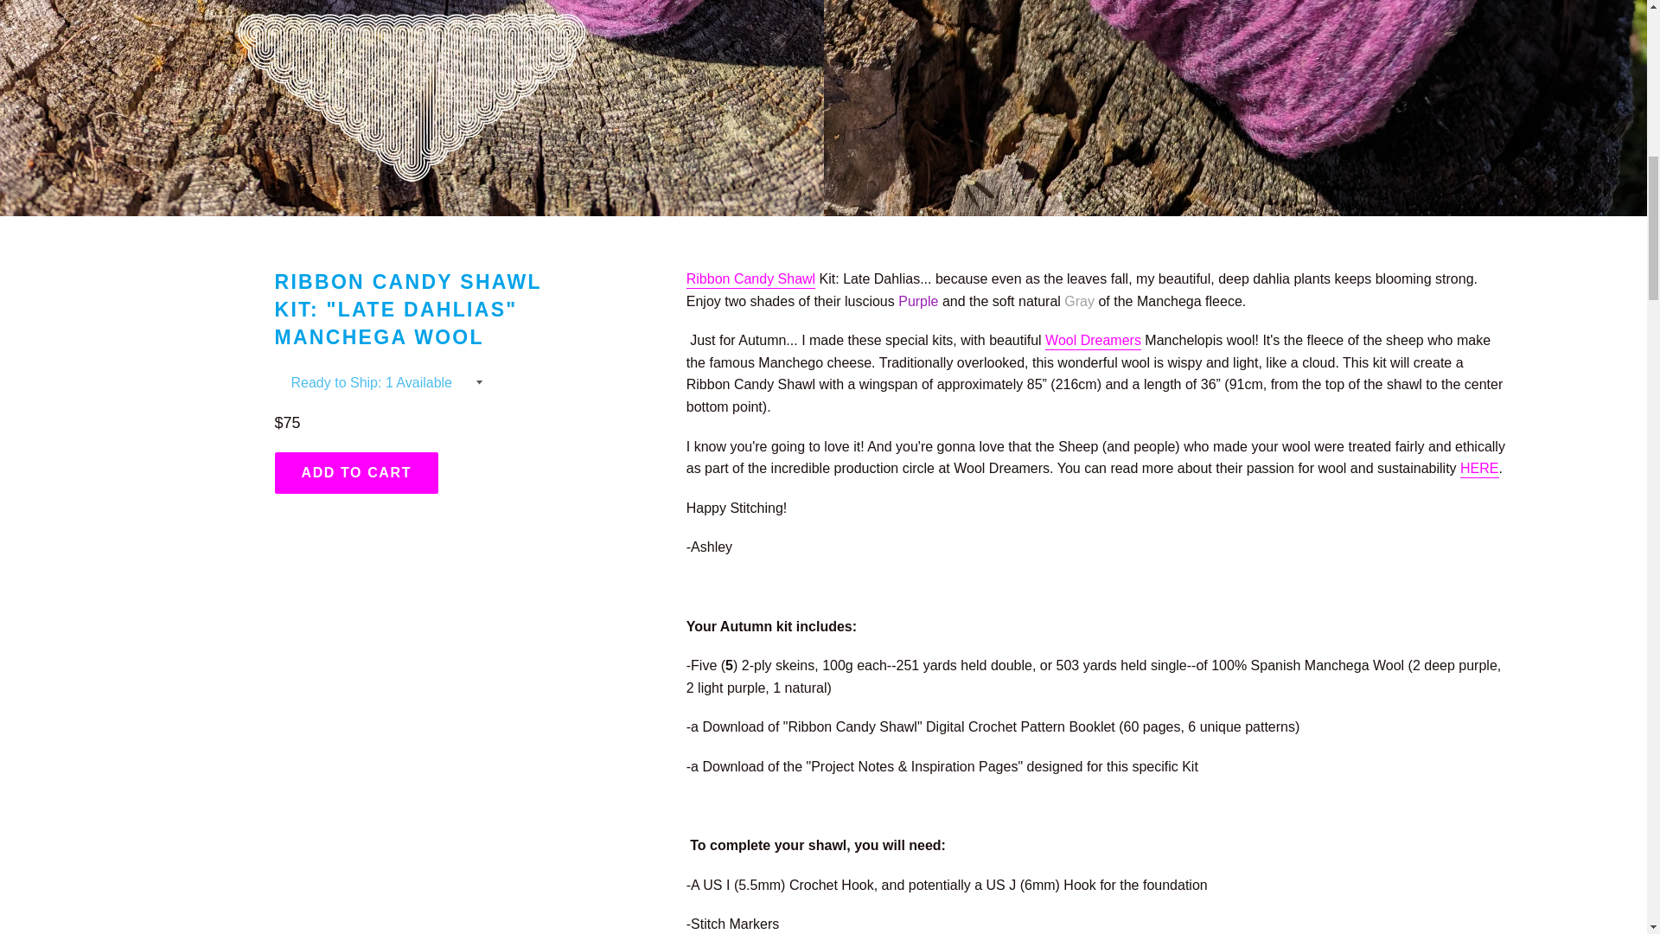  I want to click on Wool Dreamer's Ethical Process, so click(1093, 341).